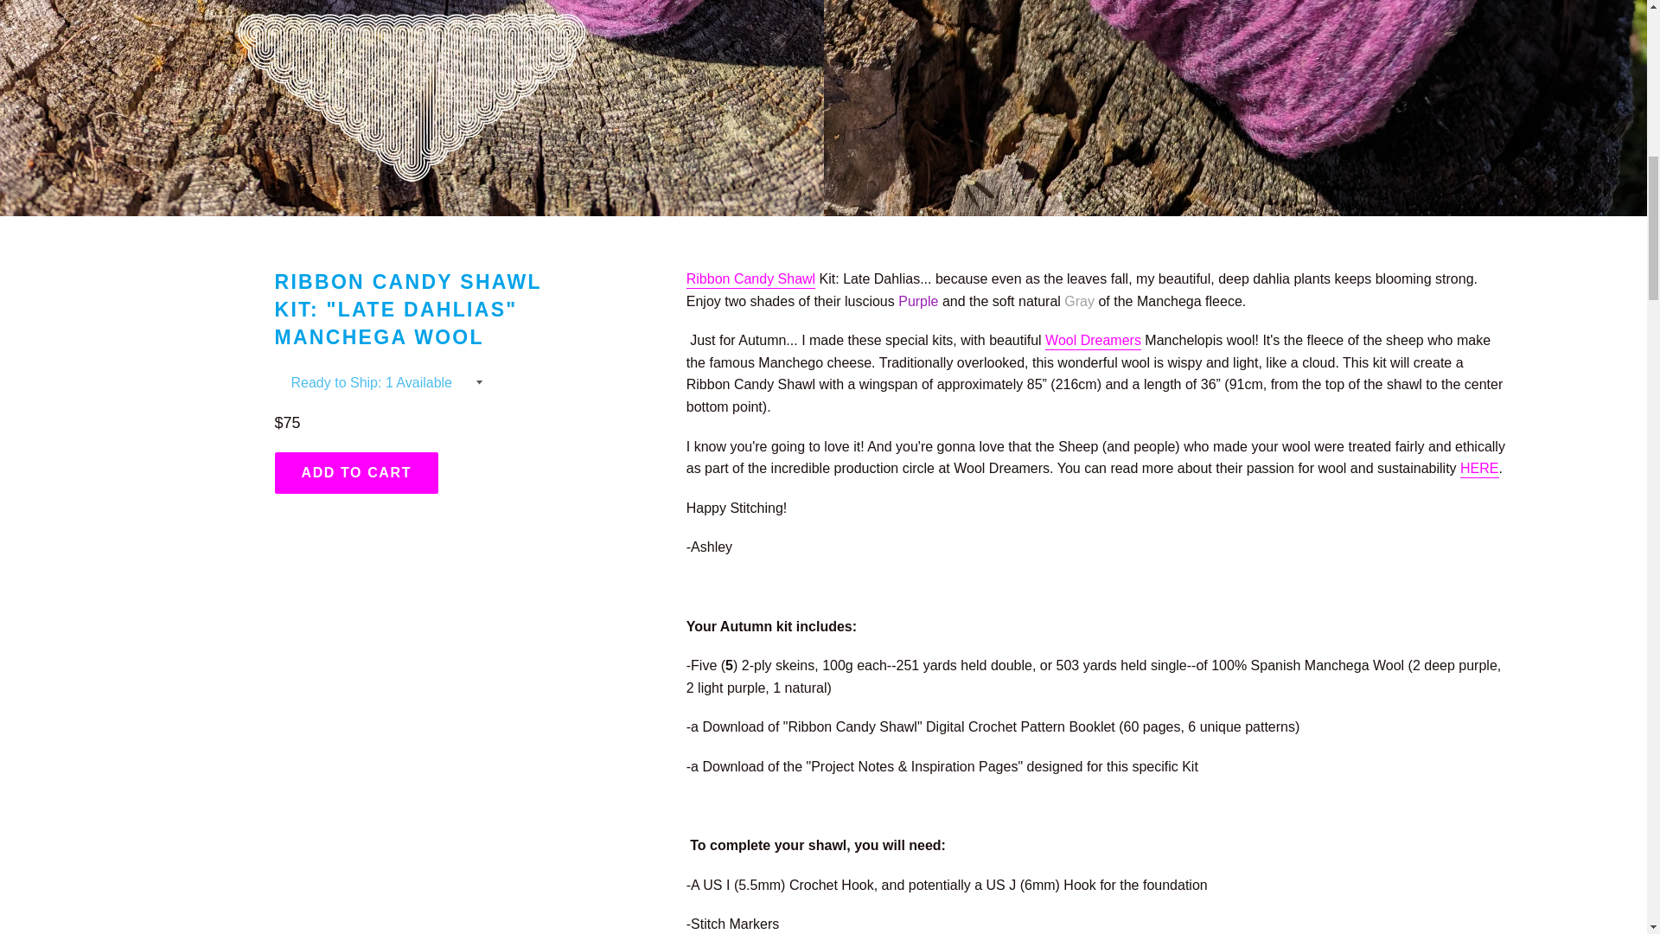  I want to click on Wool Dreamer's Ethical Process, so click(1093, 341).